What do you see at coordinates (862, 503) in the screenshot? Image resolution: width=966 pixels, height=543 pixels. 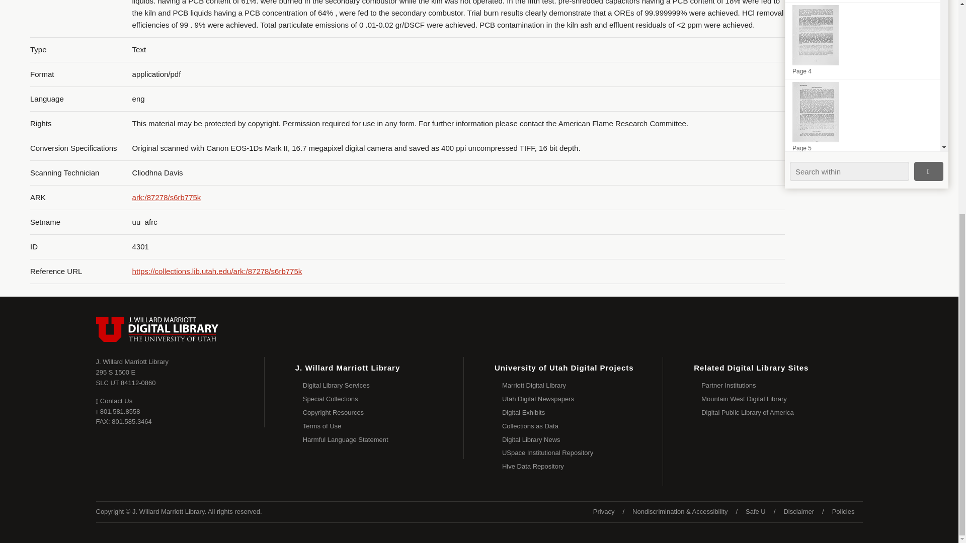 I see `Page 7` at bounding box center [862, 503].